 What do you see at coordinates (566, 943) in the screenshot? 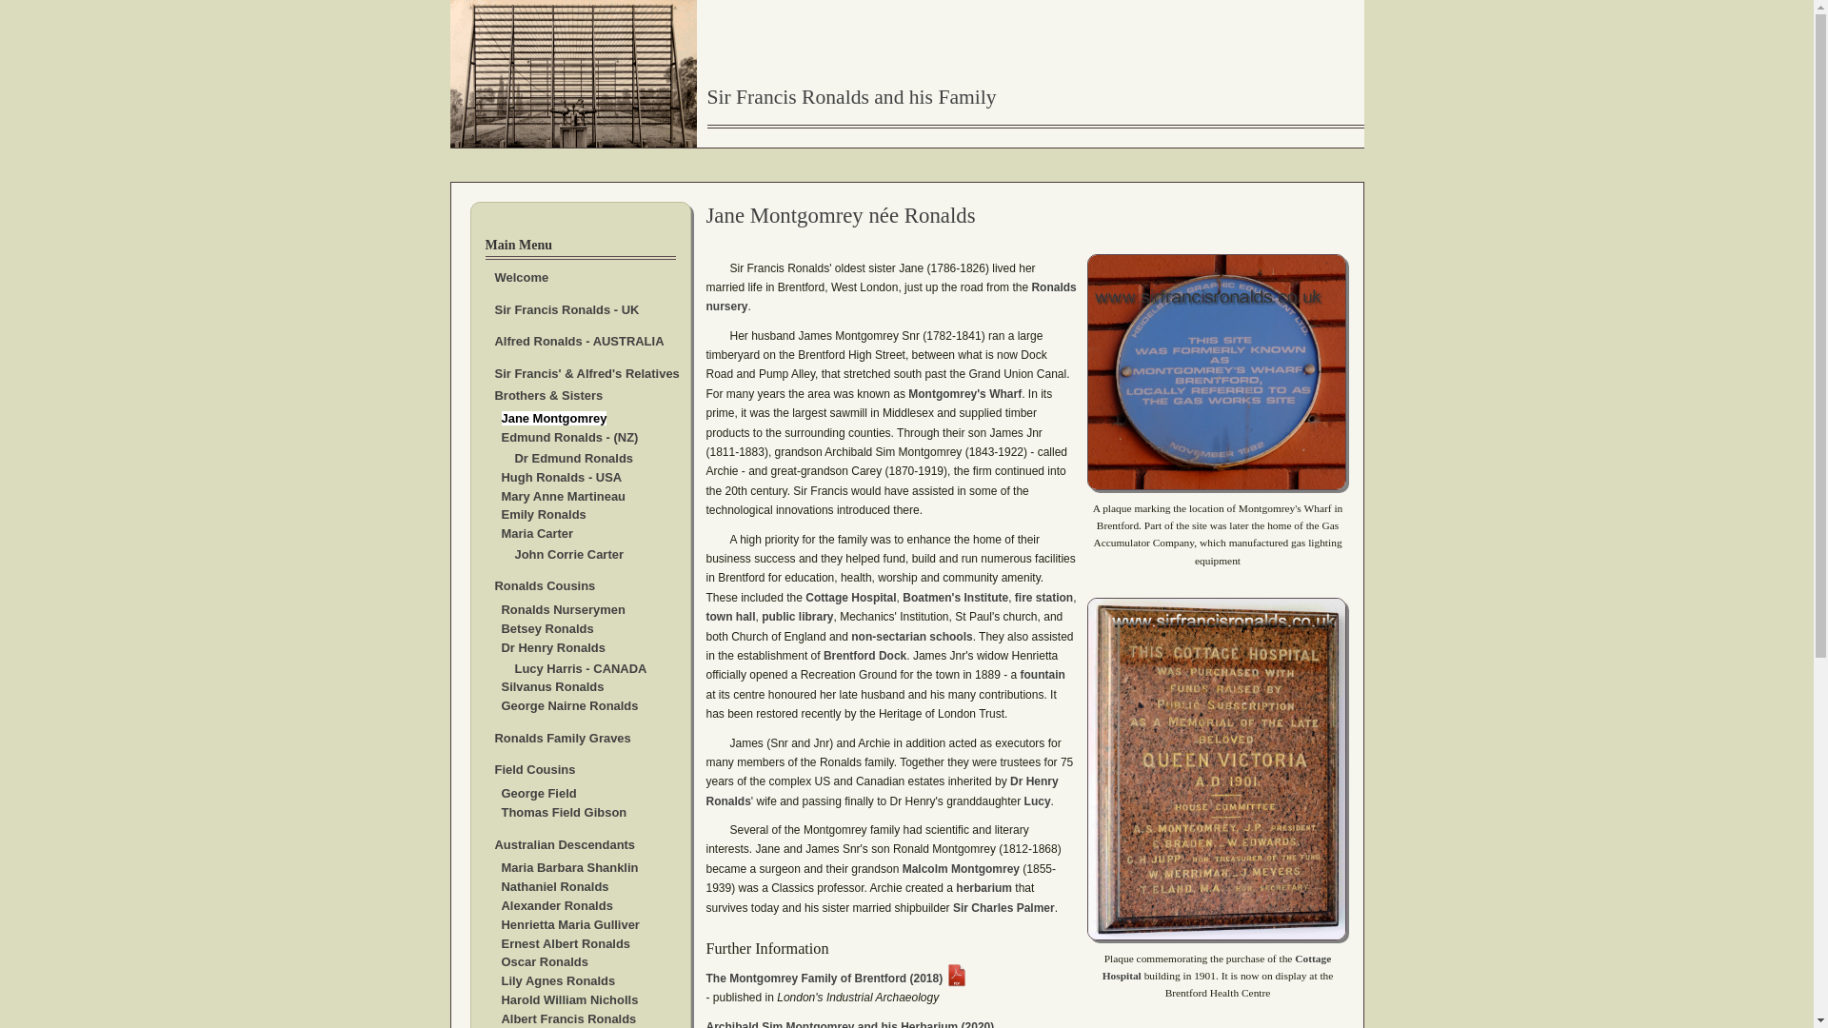
I see `Ernest Albert Ronalds` at bounding box center [566, 943].